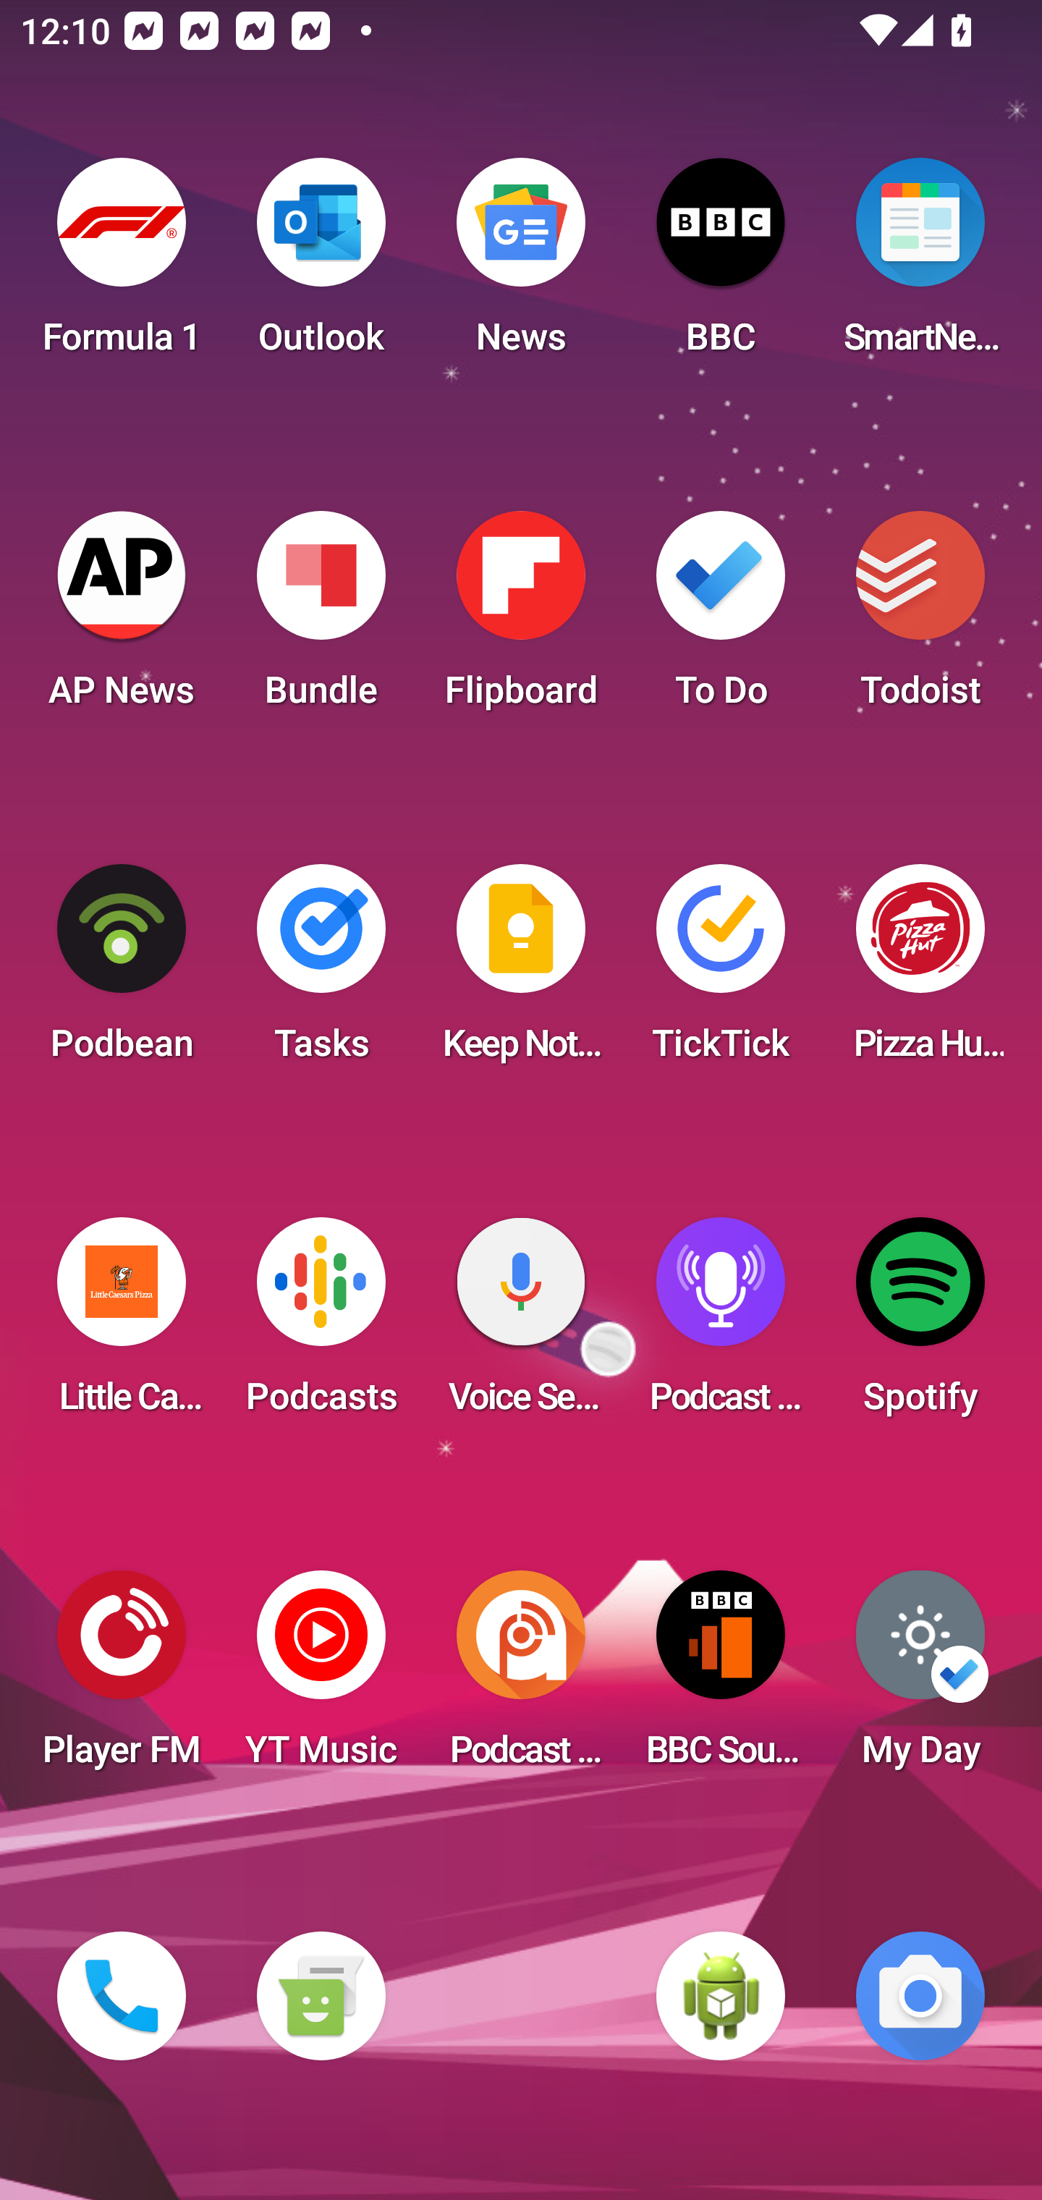  I want to click on Podcast Player, so click(721, 1324).